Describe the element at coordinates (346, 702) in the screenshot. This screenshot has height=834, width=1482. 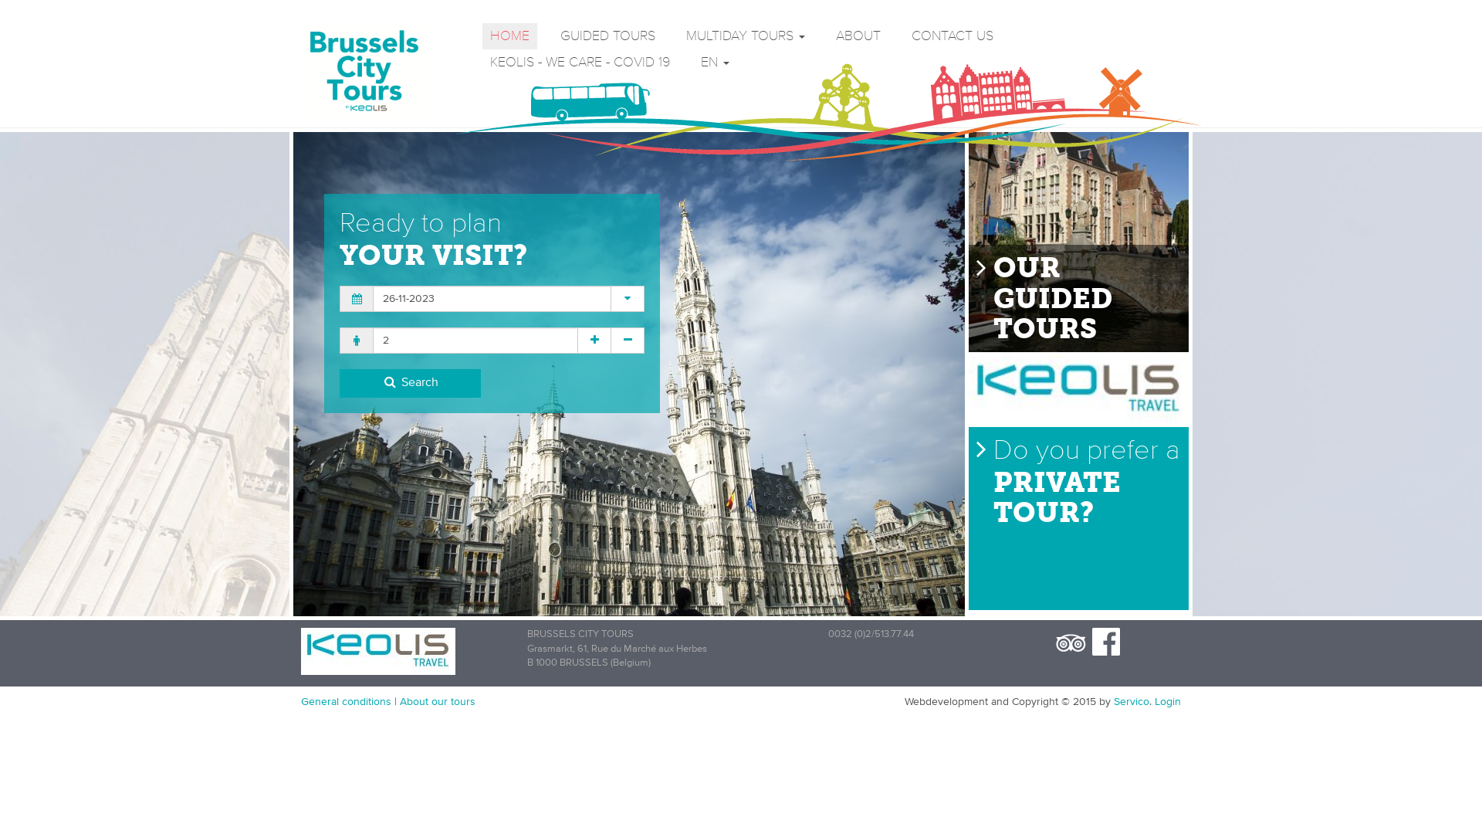
I see `General conditions` at that location.